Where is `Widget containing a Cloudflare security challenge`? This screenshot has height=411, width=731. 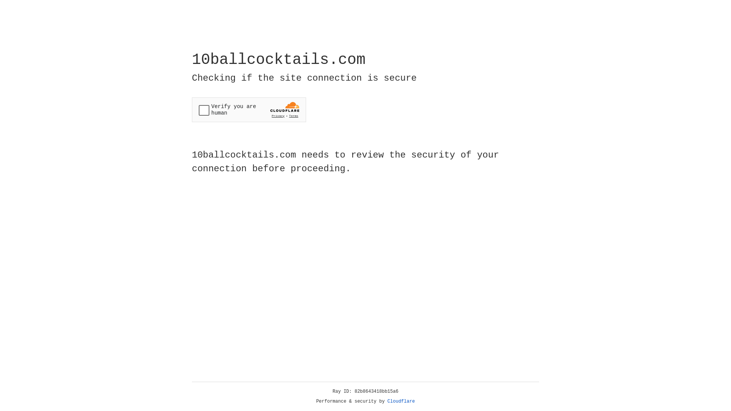
Widget containing a Cloudflare security challenge is located at coordinates (249, 110).